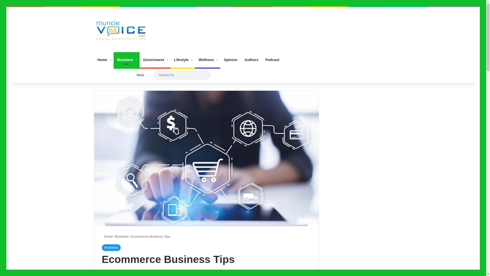 This screenshot has height=276, width=490. Describe the element at coordinates (272, 60) in the screenshot. I see `Podcast` at that location.